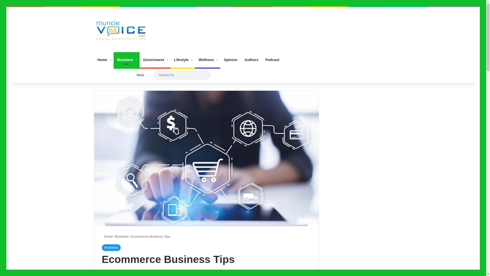 This screenshot has height=276, width=490. Describe the element at coordinates (272, 60) in the screenshot. I see `Podcast` at that location.